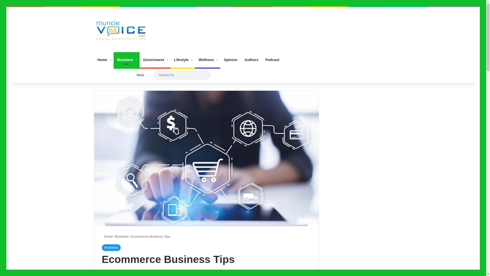 This screenshot has height=276, width=490. Describe the element at coordinates (272, 60) in the screenshot. I see `Podcast` at that location.